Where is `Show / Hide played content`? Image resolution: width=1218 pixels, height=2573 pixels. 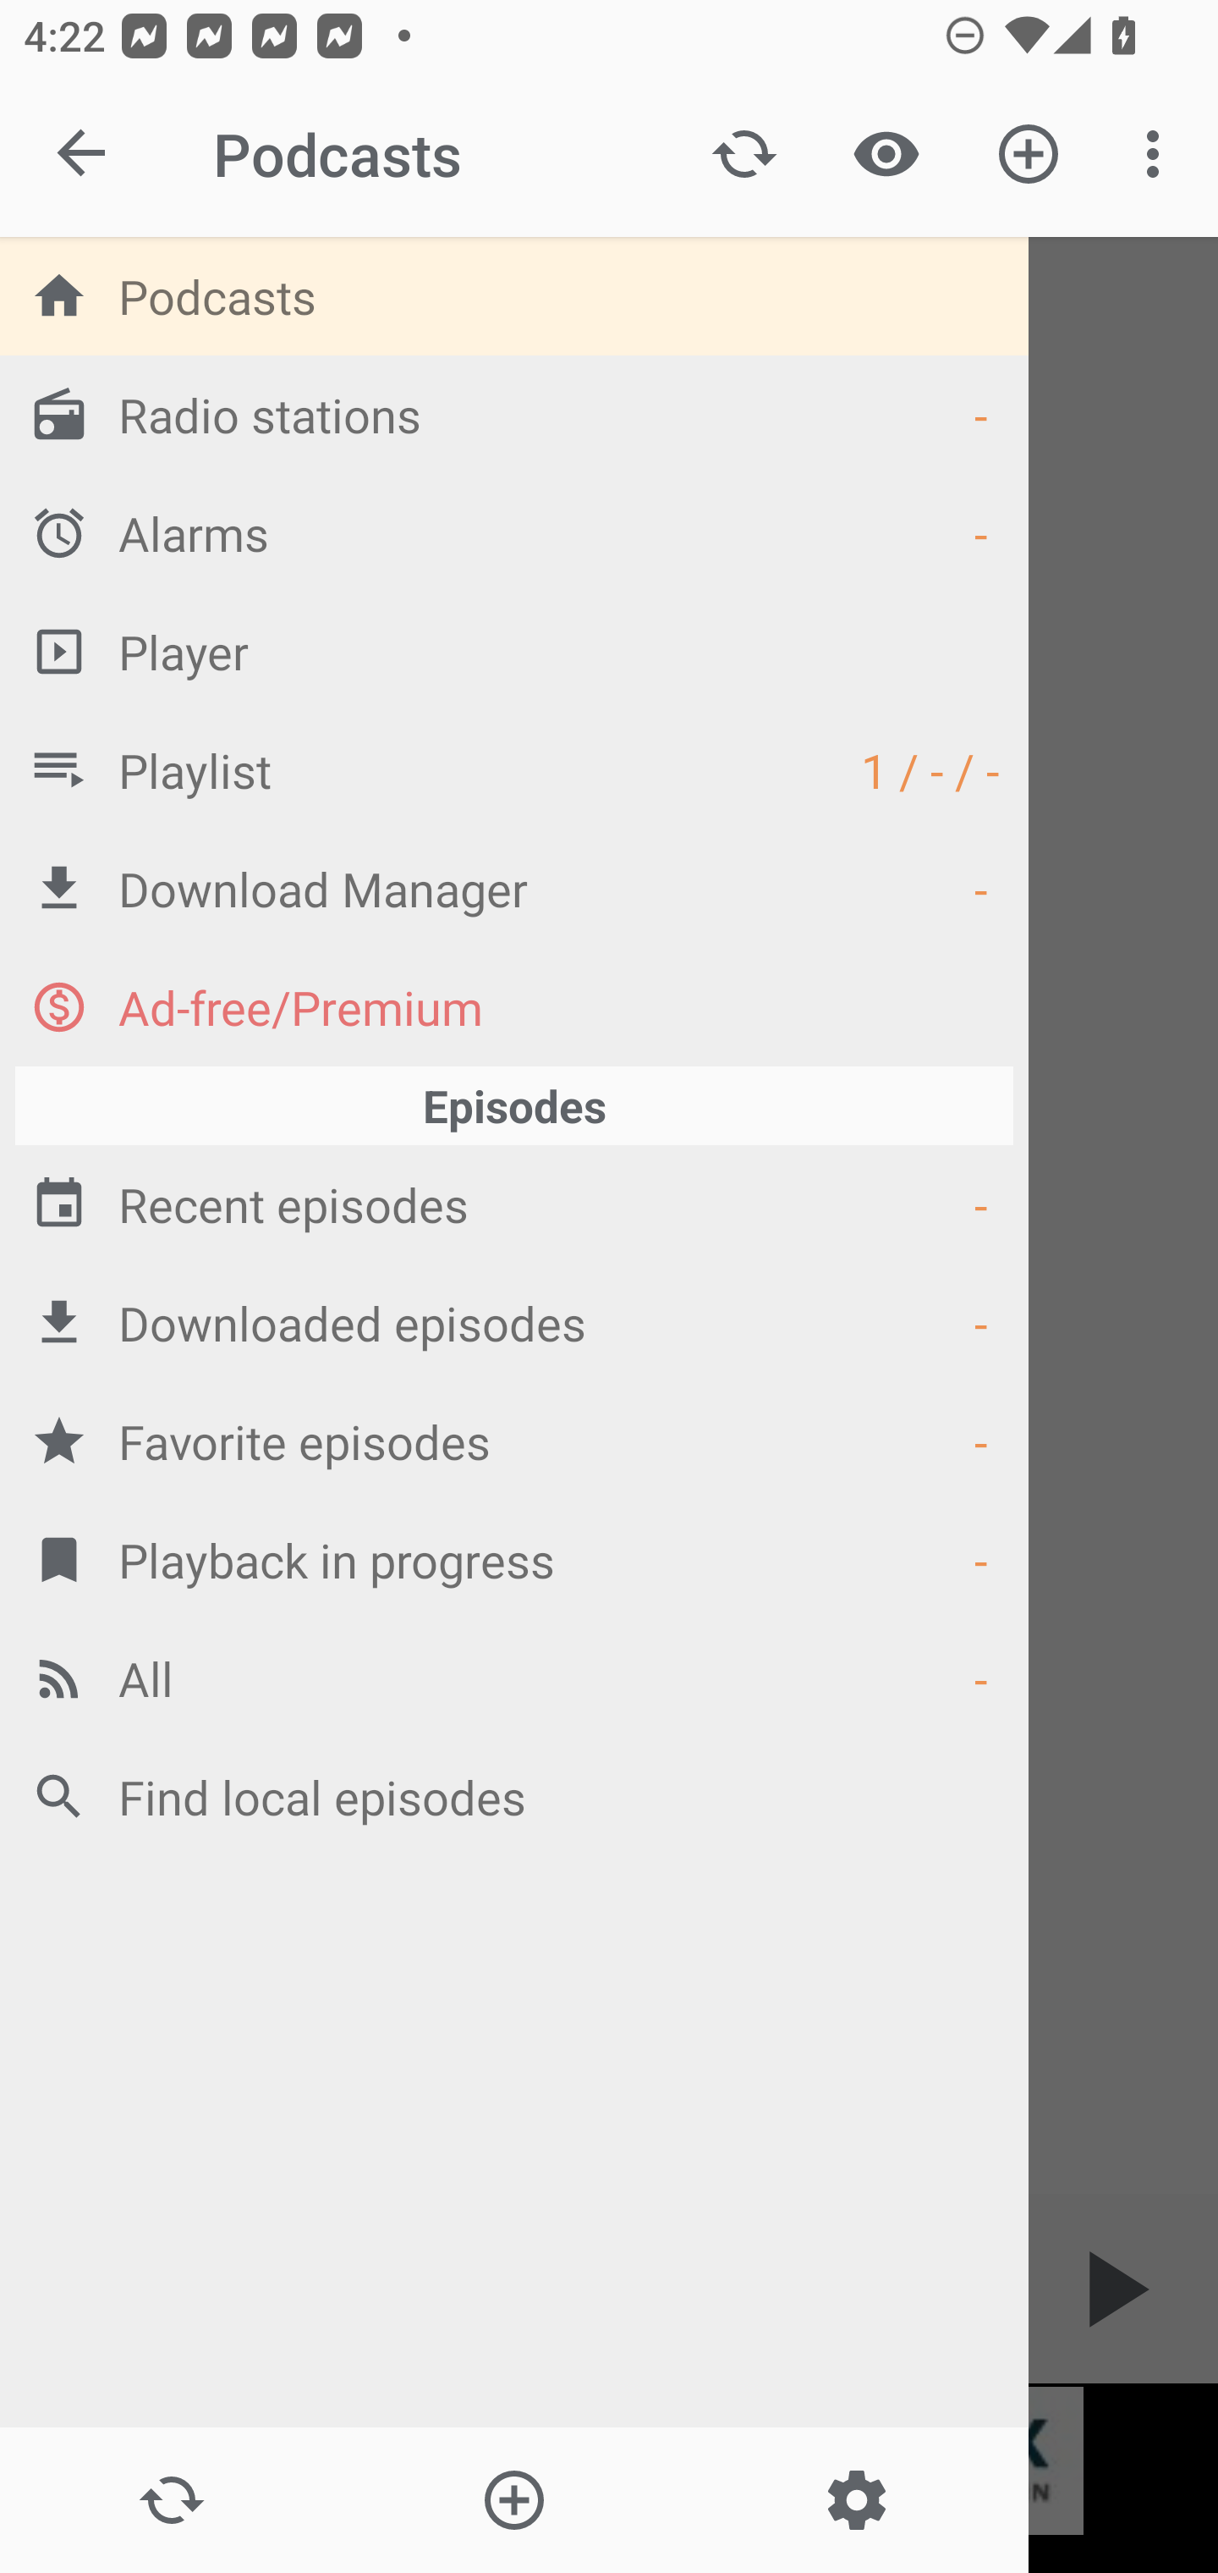 Show / Hide played content is located at coordinates (886, 154).